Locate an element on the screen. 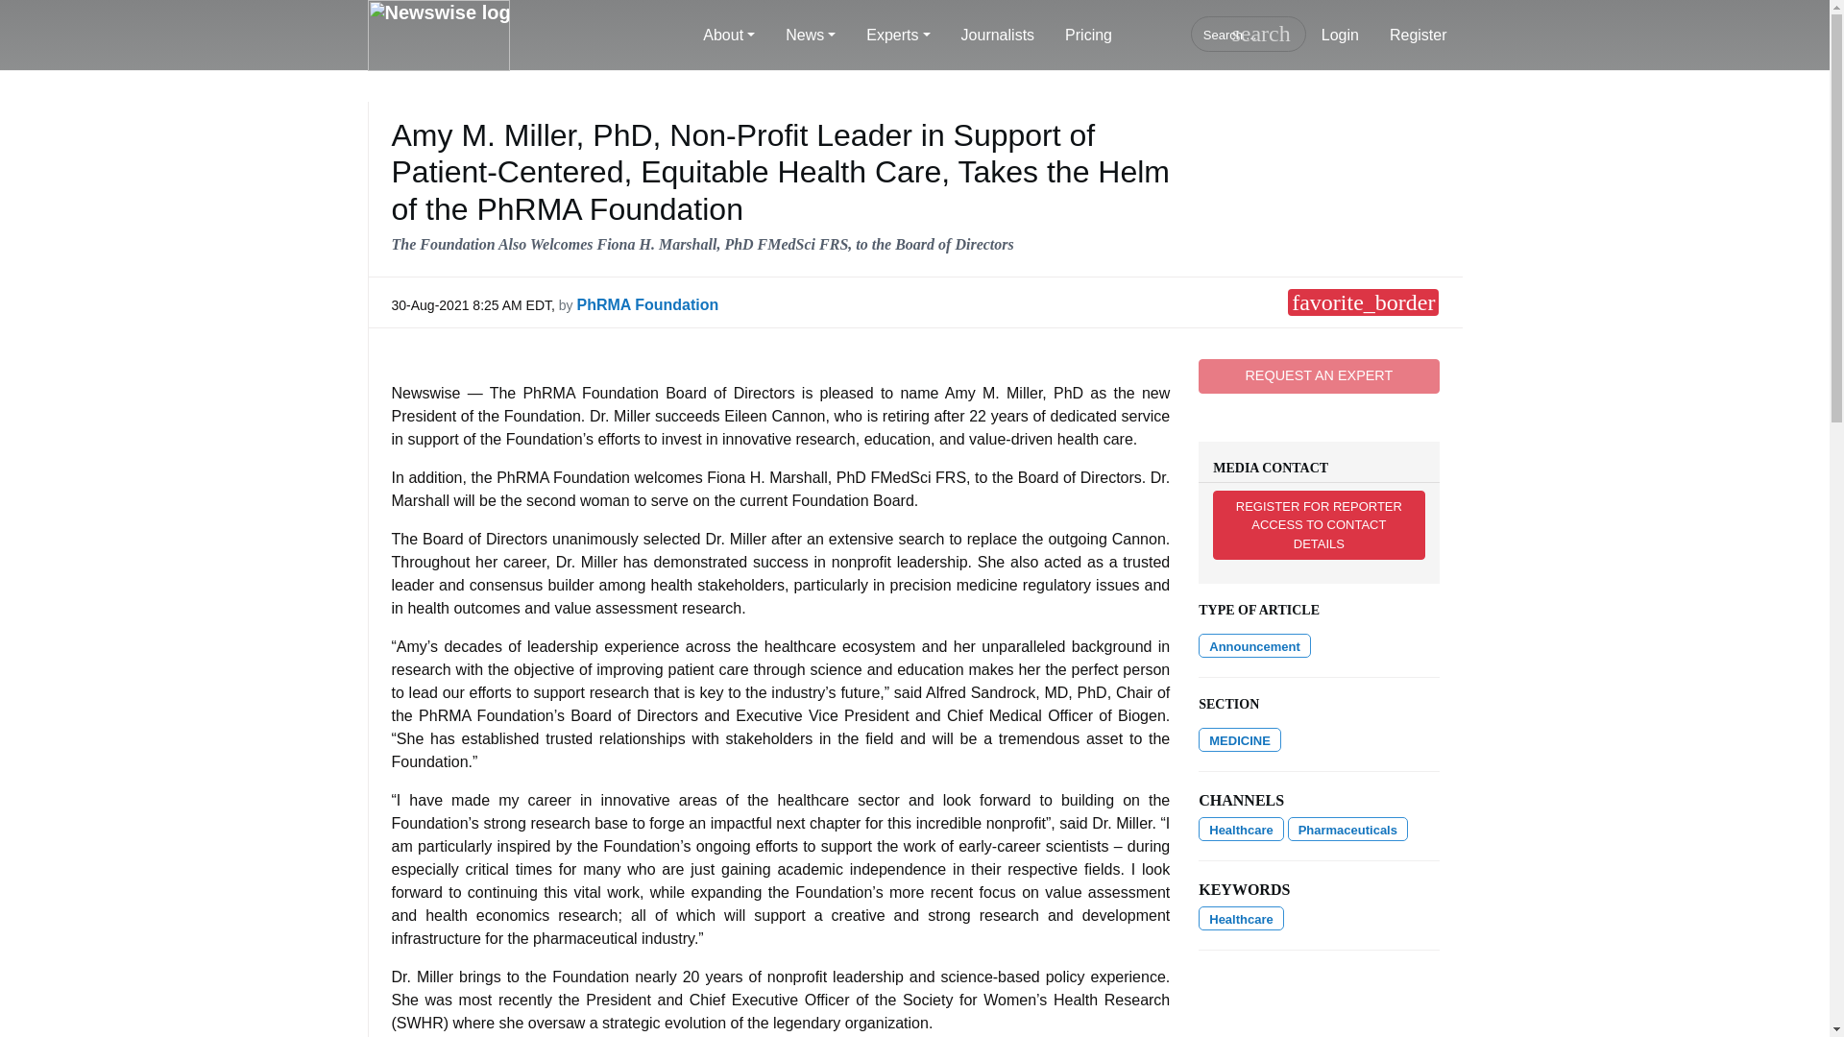 This screenshot has width=1844, height=1037. Show all articles in this channel is located at coordinates (1241, 829).